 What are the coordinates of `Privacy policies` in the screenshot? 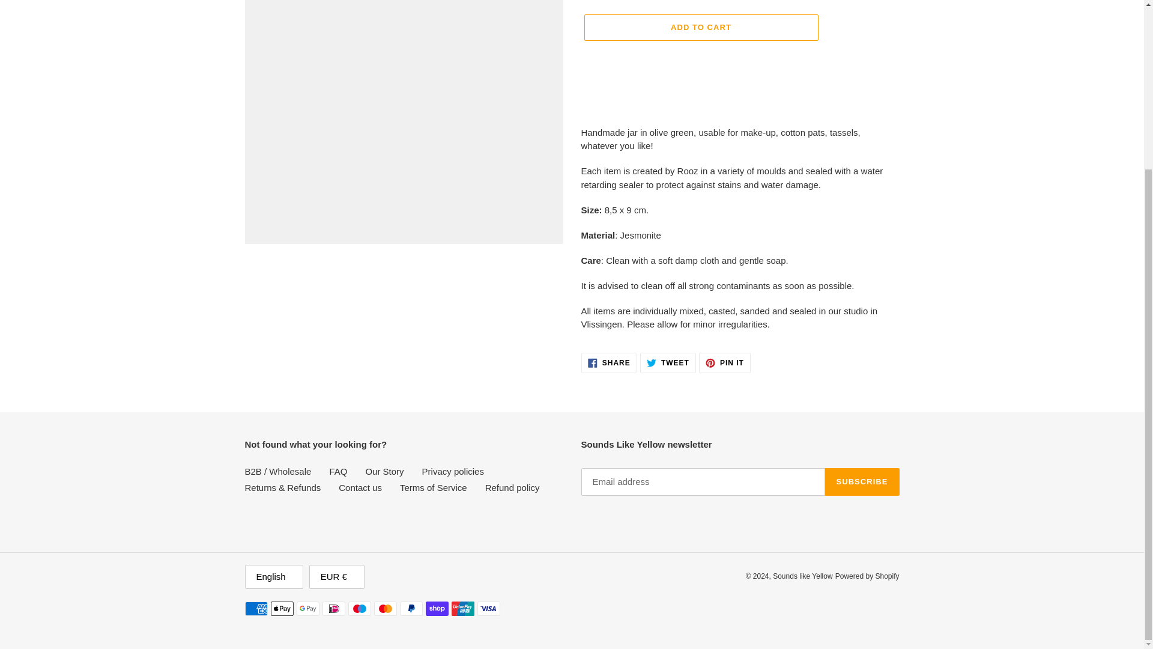 It's located at (700, 28).